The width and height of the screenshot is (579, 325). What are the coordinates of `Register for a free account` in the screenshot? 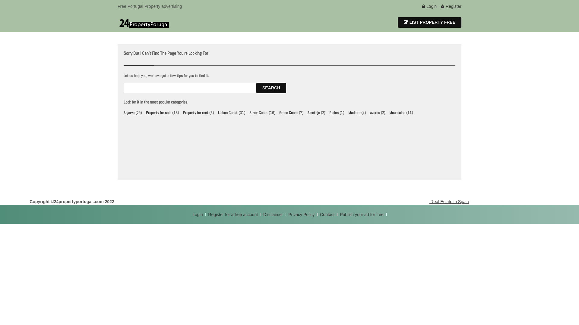 It's located at (233, 215).